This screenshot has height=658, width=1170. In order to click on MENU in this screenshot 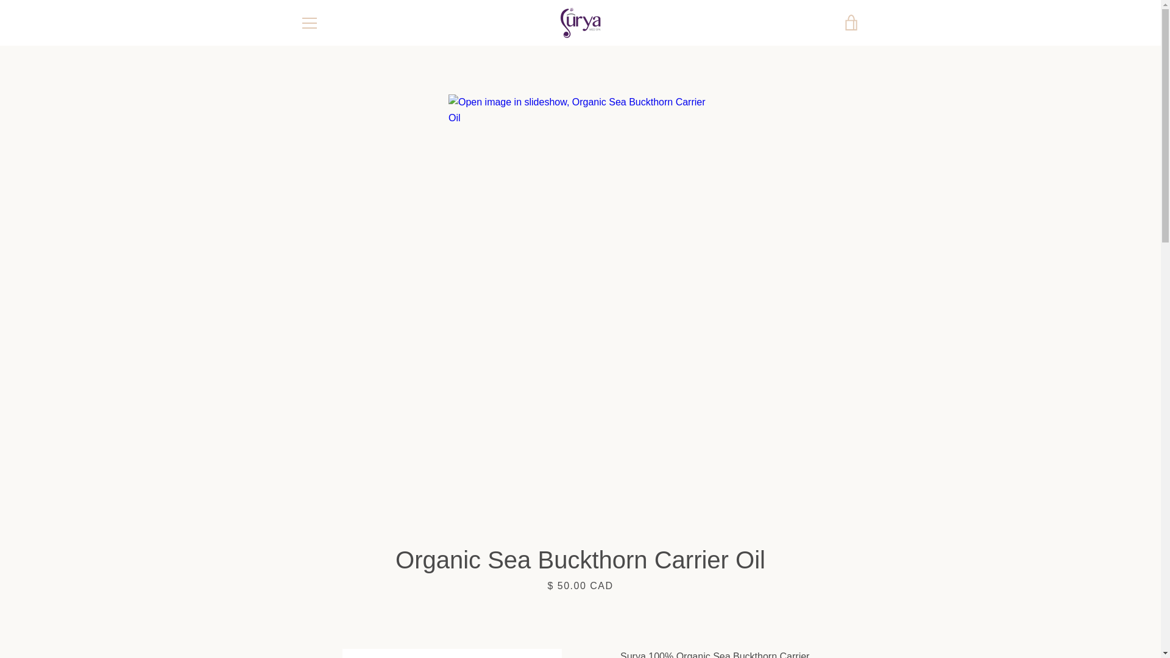, I will do `click(308, 22)`.